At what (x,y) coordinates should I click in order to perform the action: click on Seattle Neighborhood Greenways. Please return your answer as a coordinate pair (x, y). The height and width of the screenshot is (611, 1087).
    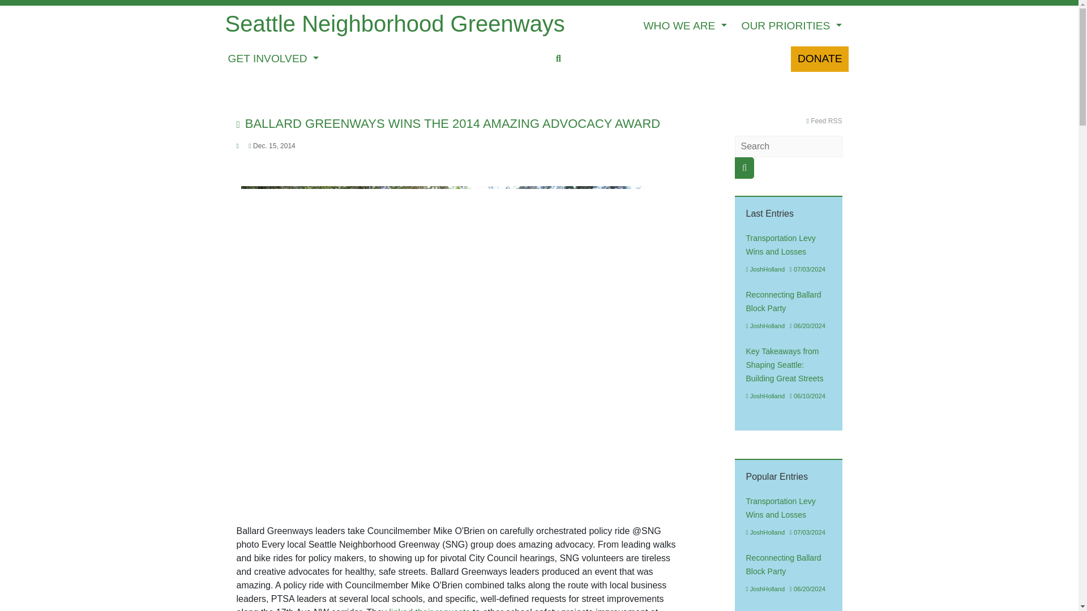
    Looking at the image, I should click on (395, 26).